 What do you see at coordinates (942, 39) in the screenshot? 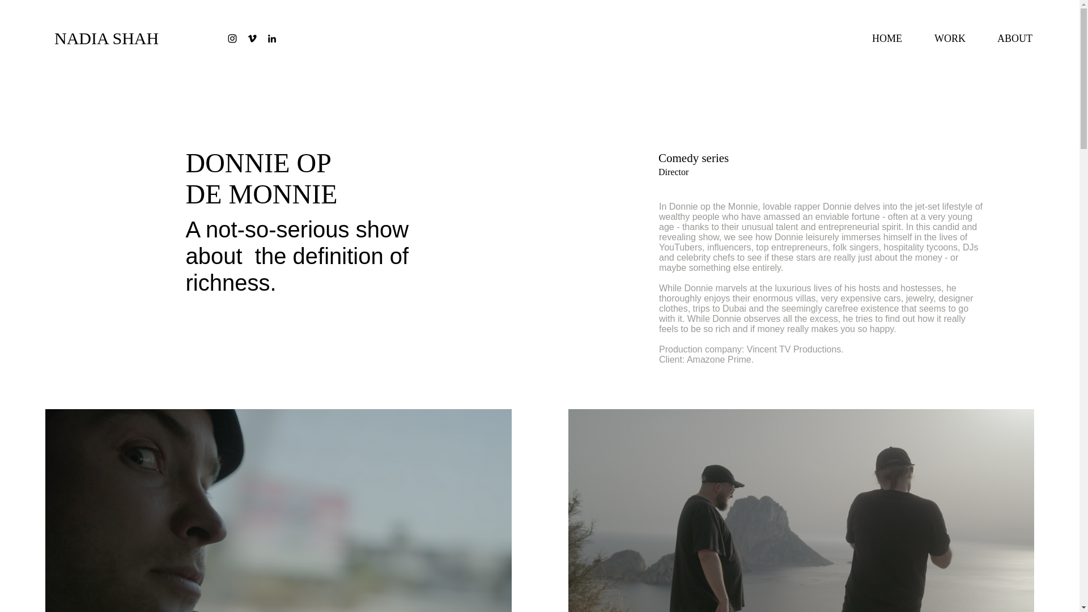
I see `WORK` at bounding box center [942, 39].